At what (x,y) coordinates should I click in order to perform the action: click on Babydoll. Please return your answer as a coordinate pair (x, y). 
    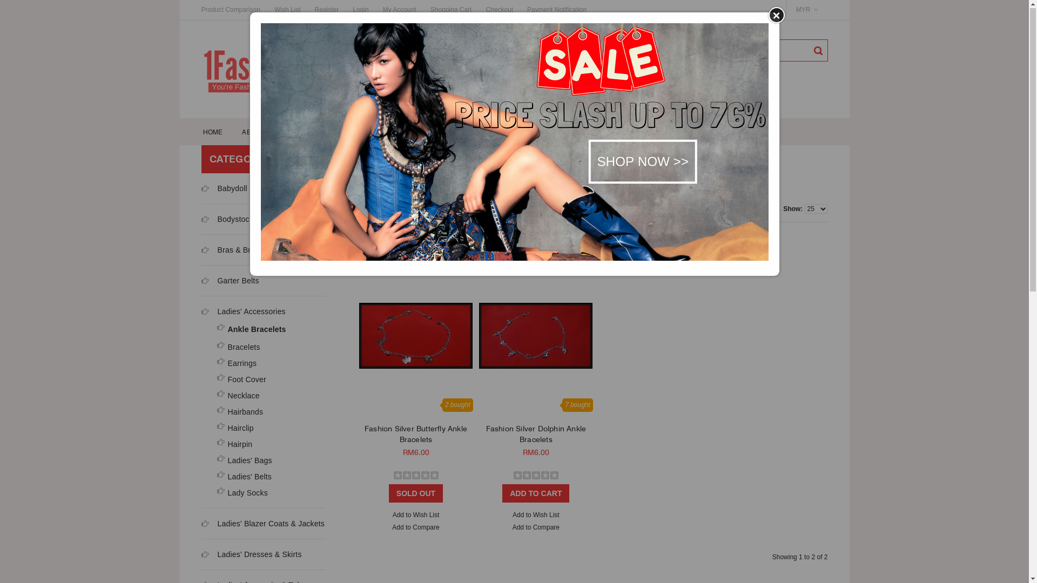
    Looking at the image, I should click on (232, 189).